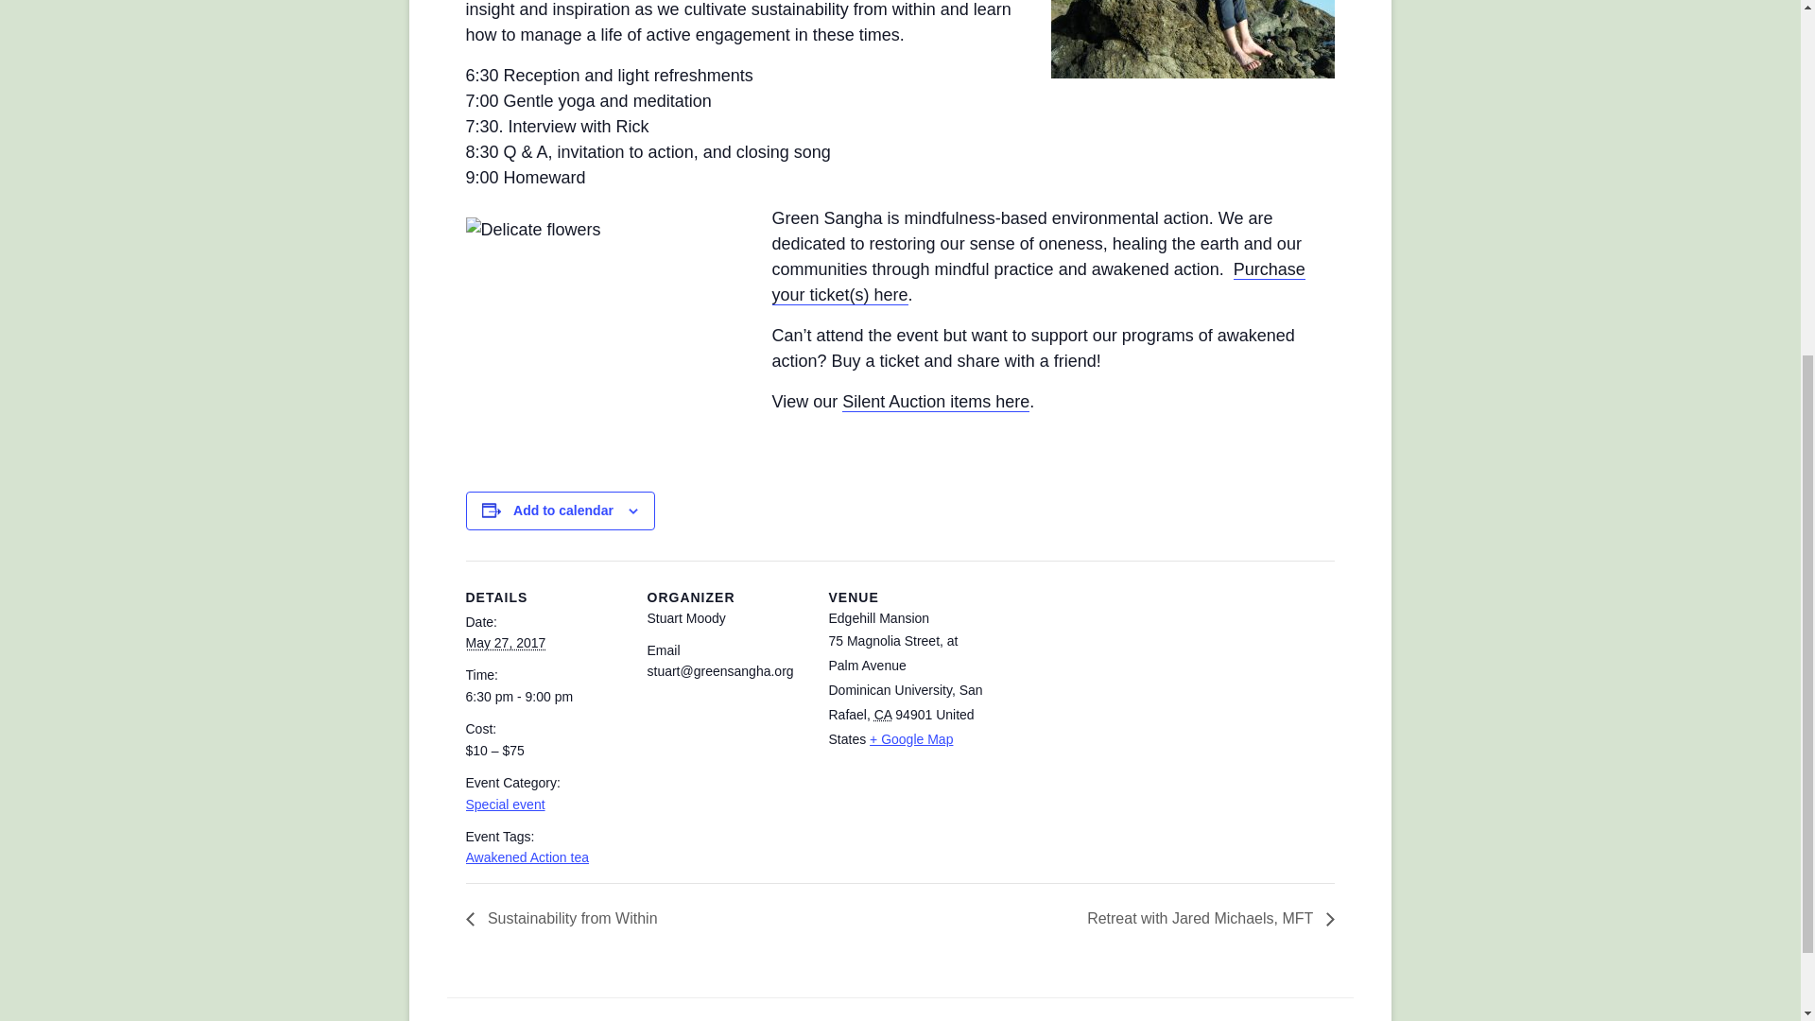  Describe the element at coordinates (505, 642) in the screenshot. I see `2017-05-27` at that location.